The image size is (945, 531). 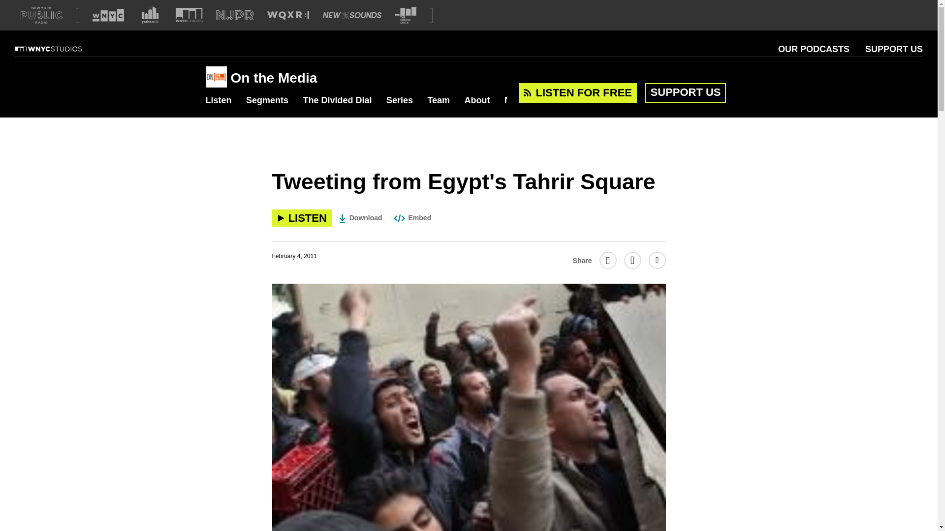 What do you see at coordinates (60, 49) in the screenshot?
I see `WNYC Studios` at bounding box center [60, 49].